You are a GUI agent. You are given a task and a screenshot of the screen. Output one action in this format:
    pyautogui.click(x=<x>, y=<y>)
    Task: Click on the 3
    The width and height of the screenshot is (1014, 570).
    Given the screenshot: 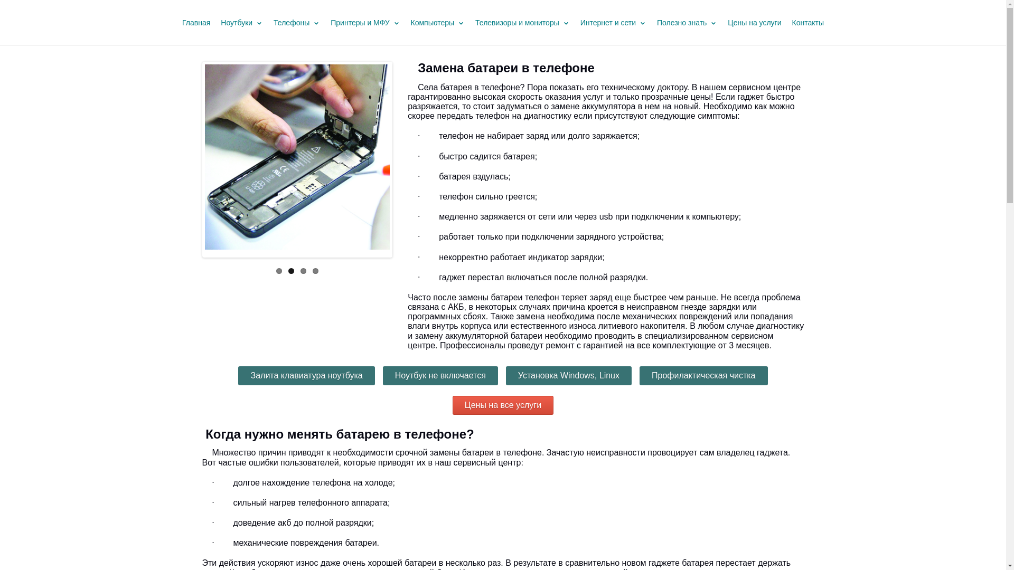 What is the action you would take?
    pyautogui.click(x=303, y=271)
    